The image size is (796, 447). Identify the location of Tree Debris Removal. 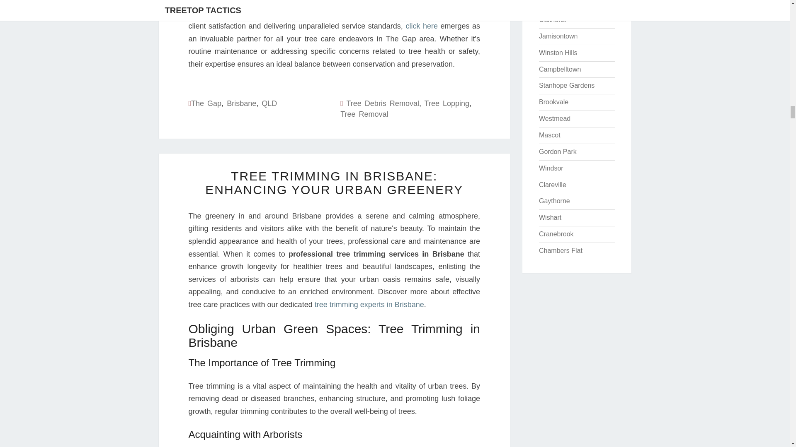
(383, 103).